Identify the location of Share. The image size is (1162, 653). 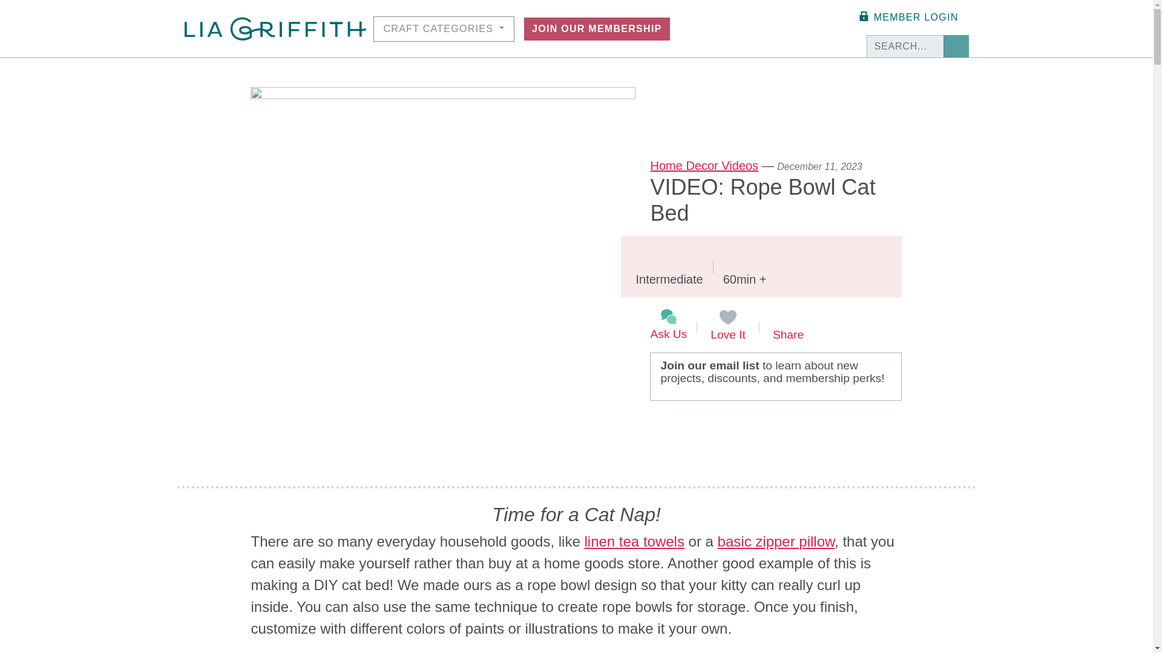
(788, 325).